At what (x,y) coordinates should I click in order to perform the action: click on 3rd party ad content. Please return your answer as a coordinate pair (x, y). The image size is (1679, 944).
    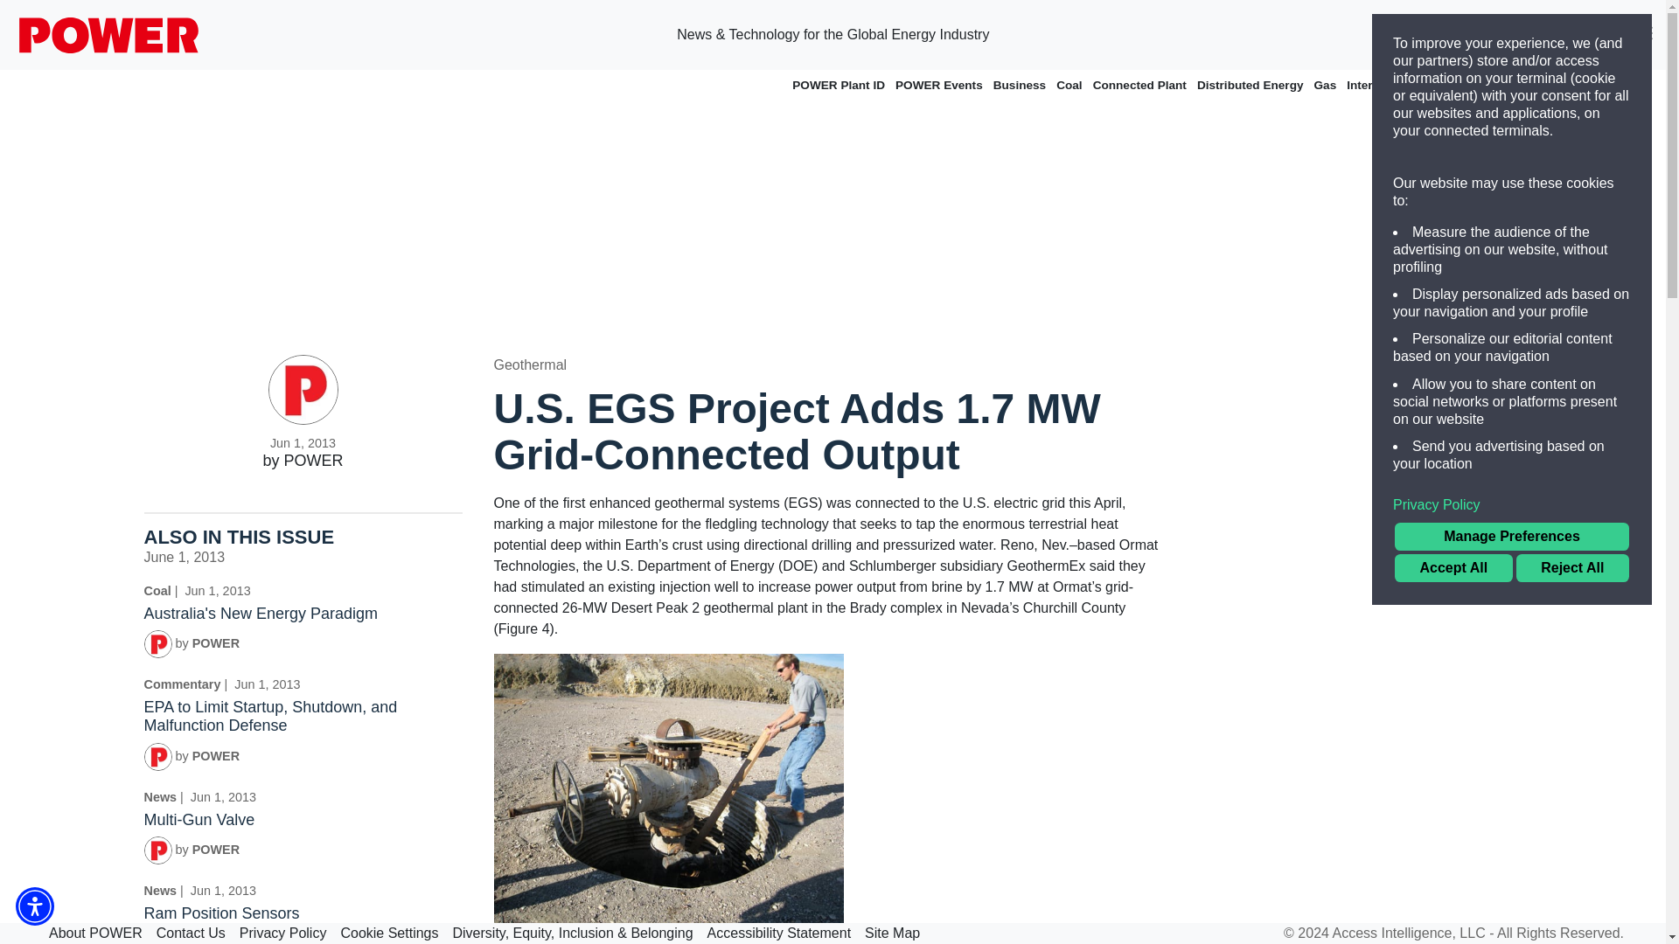
    Looking at the image, I should click on (1362, 463).